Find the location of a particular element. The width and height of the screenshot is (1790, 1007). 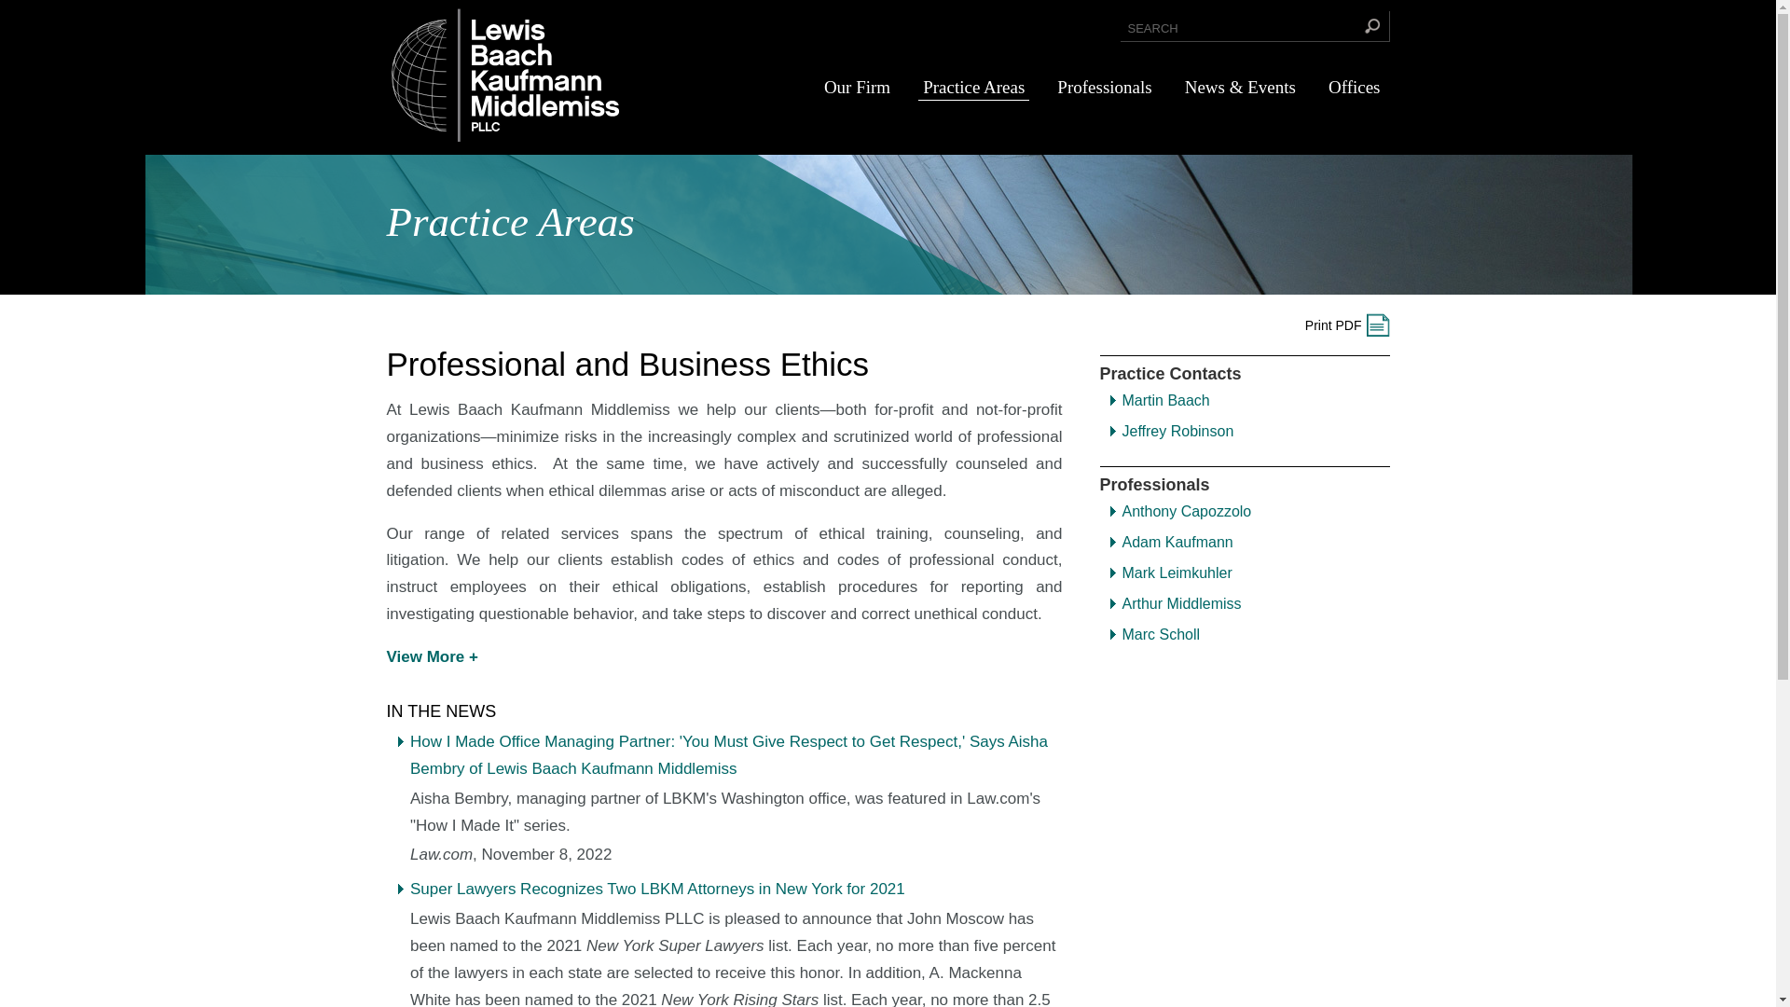

Print PDF is located at coordinates (1347, 324).